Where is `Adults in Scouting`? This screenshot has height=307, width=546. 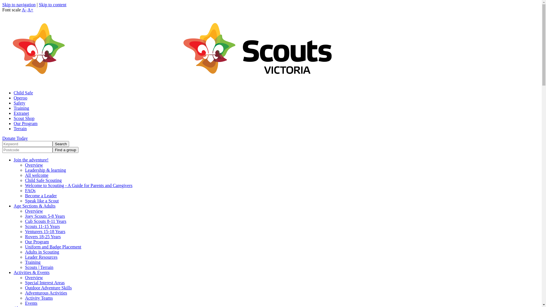 Adults in Scouting is located at coordinates (42, 252).